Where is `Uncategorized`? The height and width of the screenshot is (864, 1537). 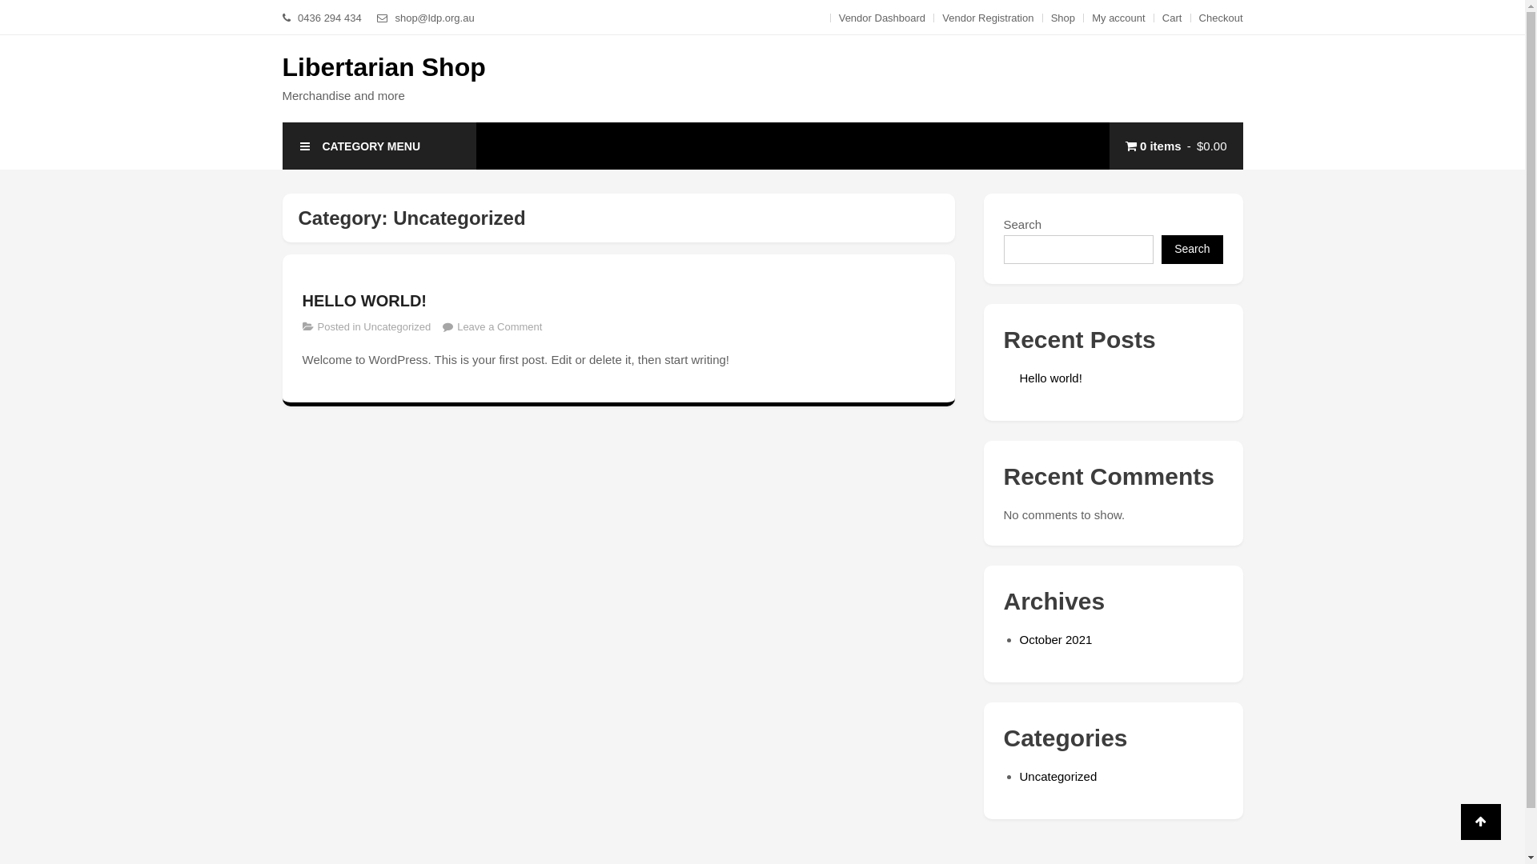 Uncategorized is located at coordinates (397, 326).